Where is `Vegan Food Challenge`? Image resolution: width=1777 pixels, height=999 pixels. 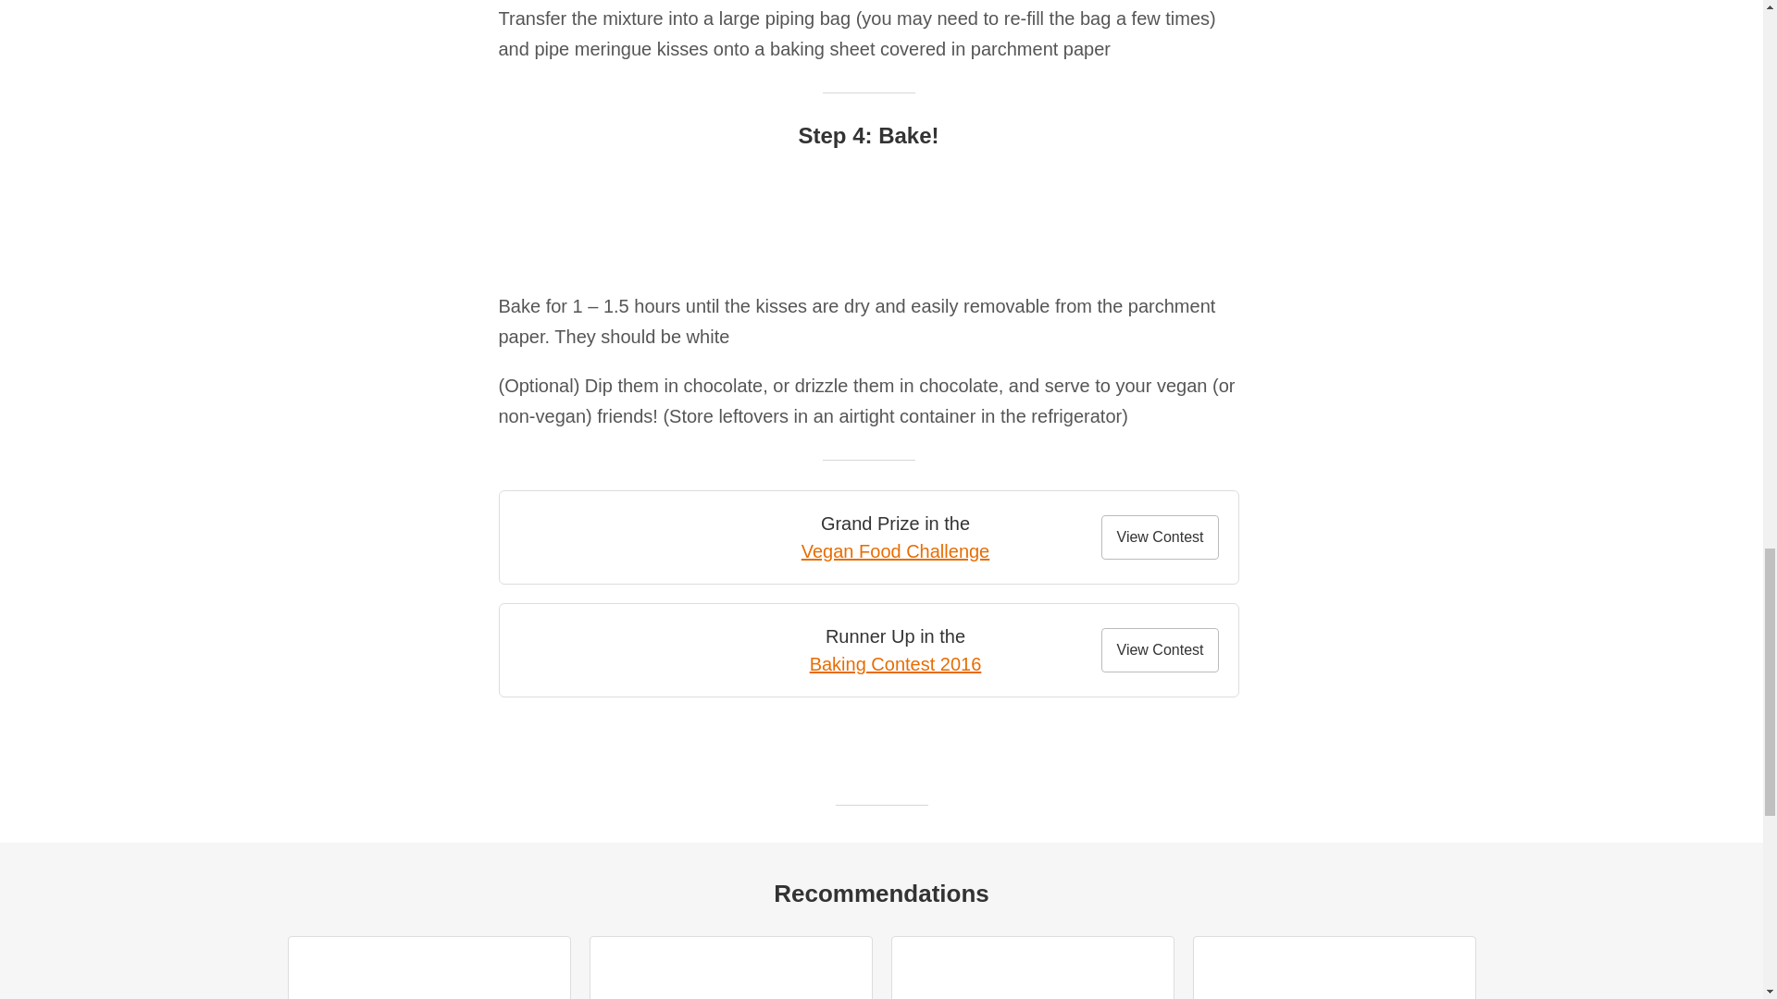 Vegan Food Challenge is located at coordinates (895, 551).